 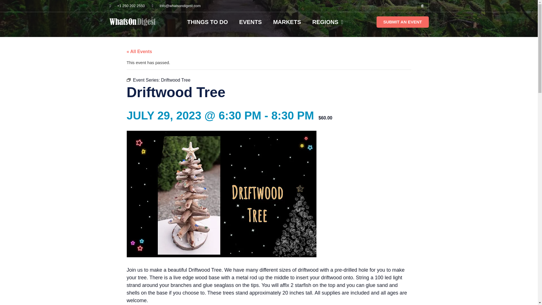 I want to click on Event Series, so click(x=128, y=80).